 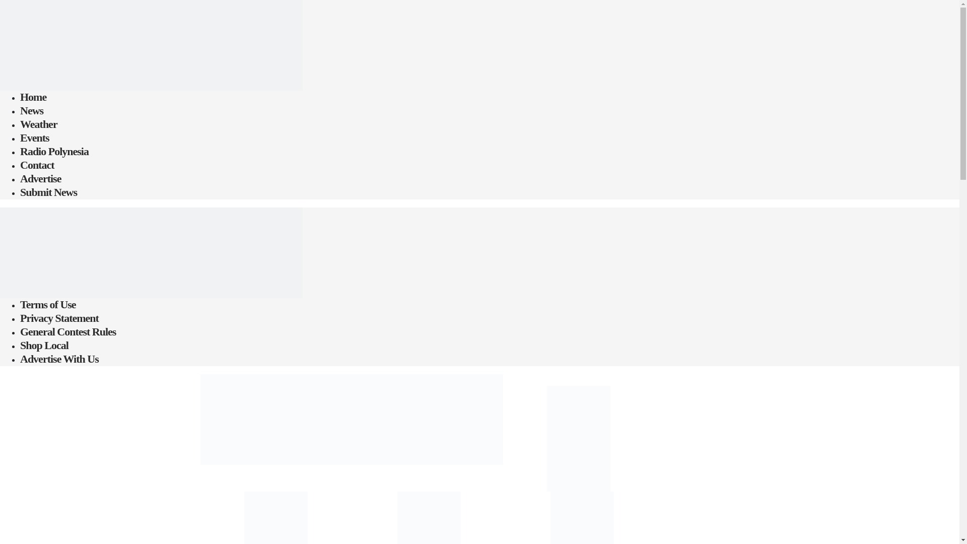 I want to click on Radio Polynesia Samoa, so click(x=151, y=44).